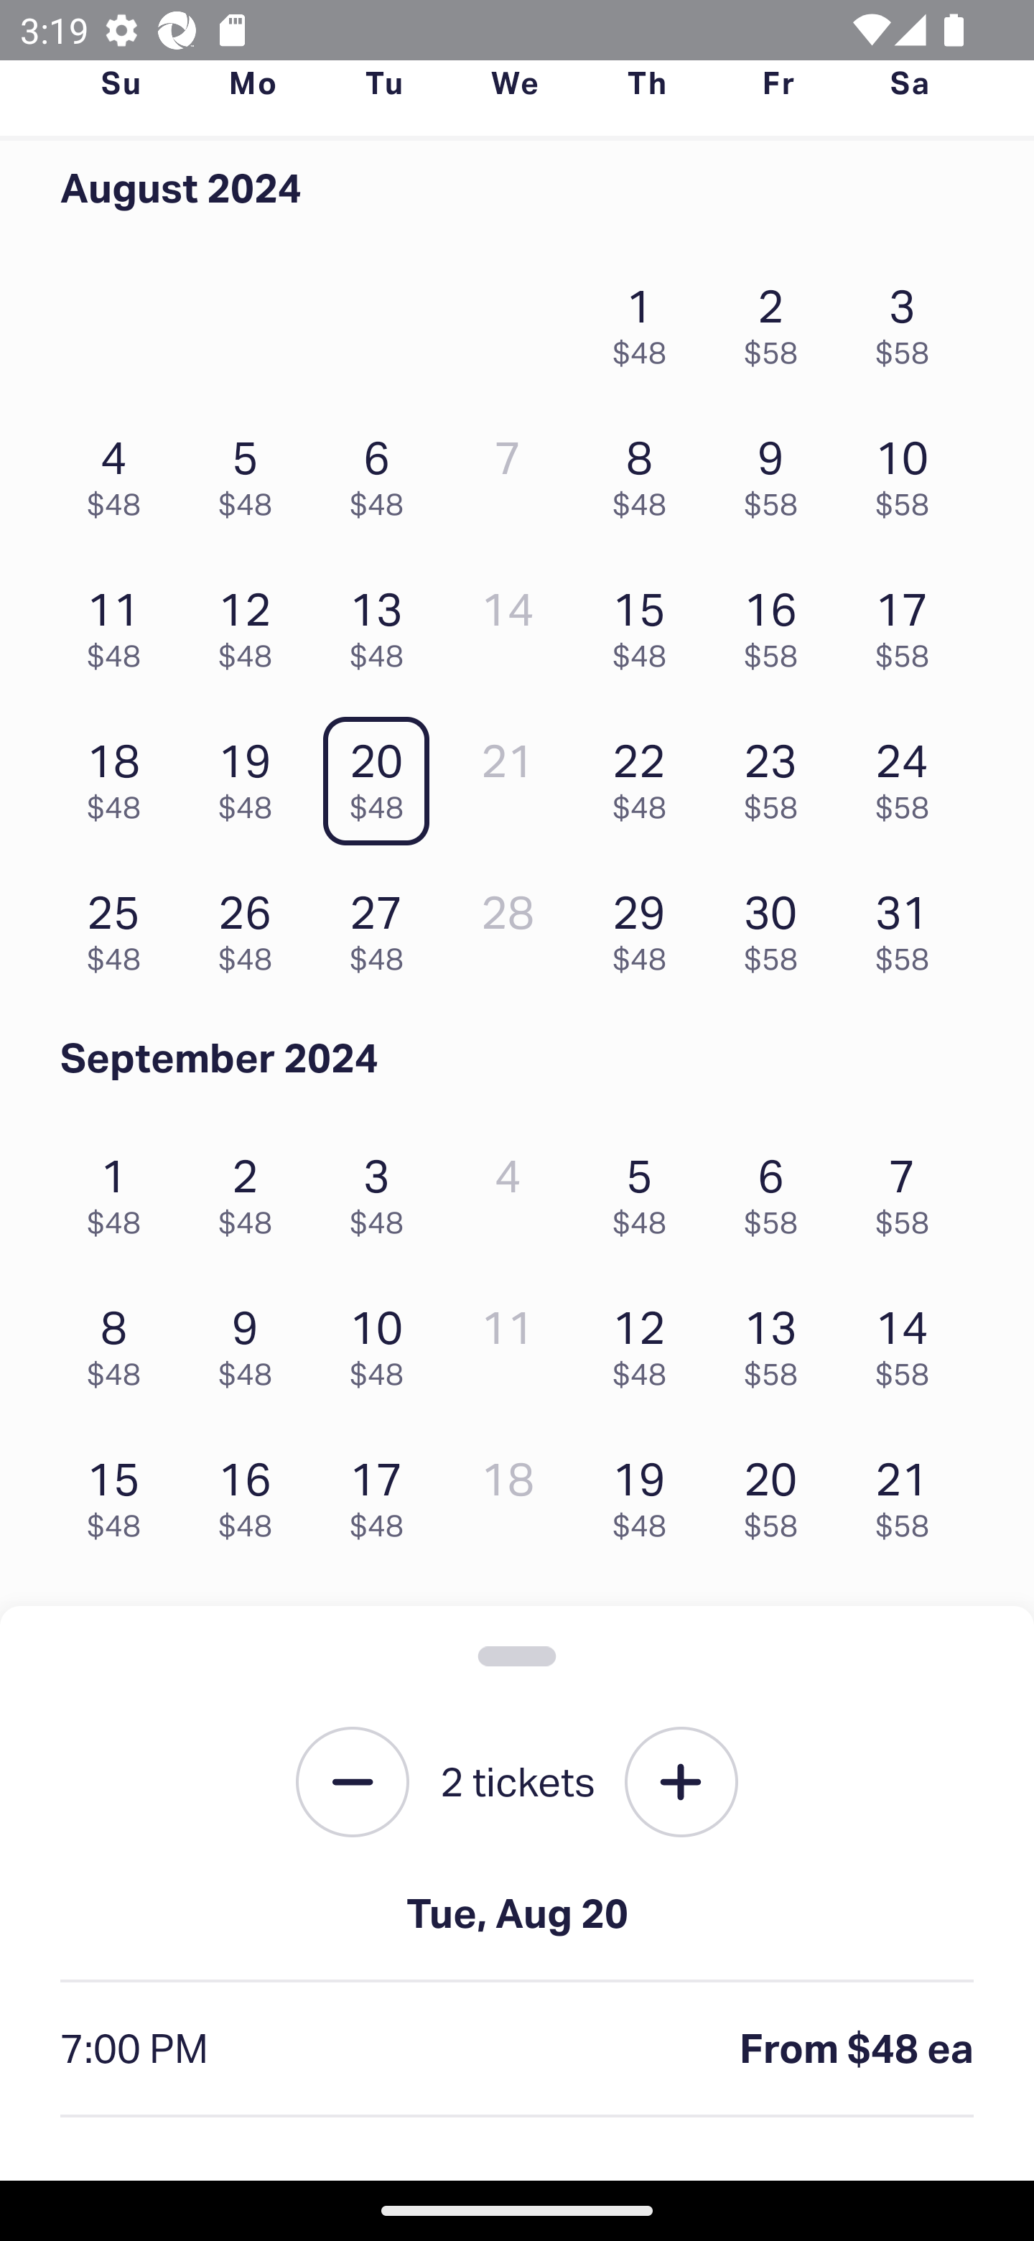 Image resolution: width=1034 pixels, height=2241 pixels. Describe the element at coordinates (909, 1341) in the screenshot. I see `14 $58` at that location.